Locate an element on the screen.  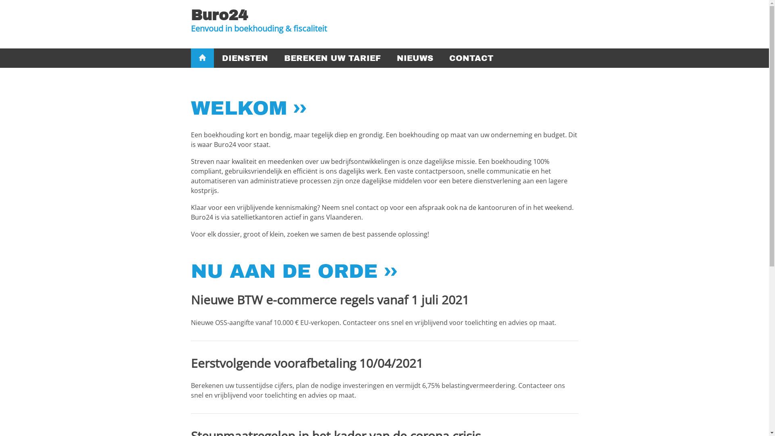
DIENSTEN is located at coordinates (245, 58).